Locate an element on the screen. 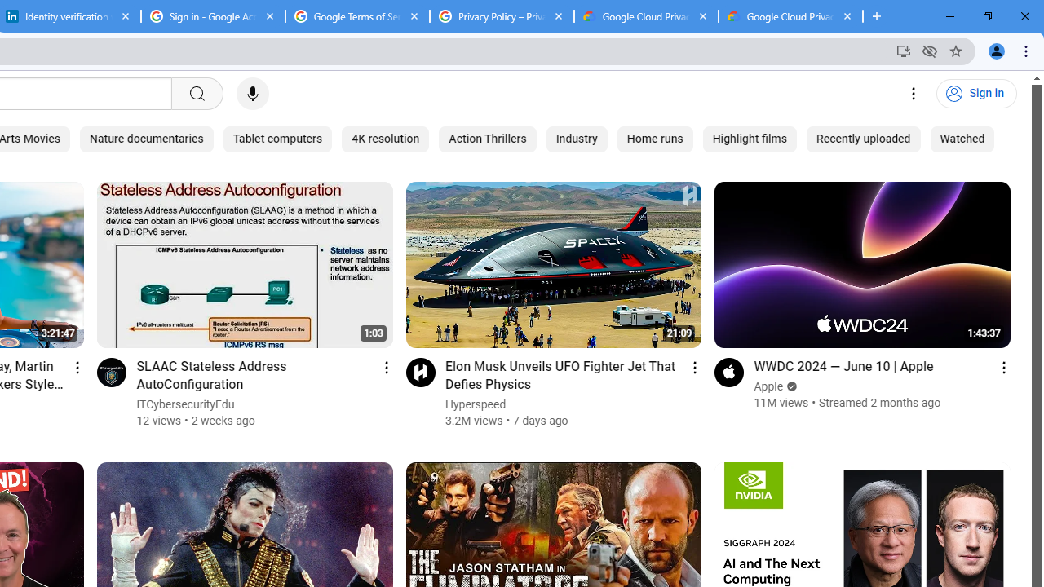  Industry is located at coordinates (576, 139).